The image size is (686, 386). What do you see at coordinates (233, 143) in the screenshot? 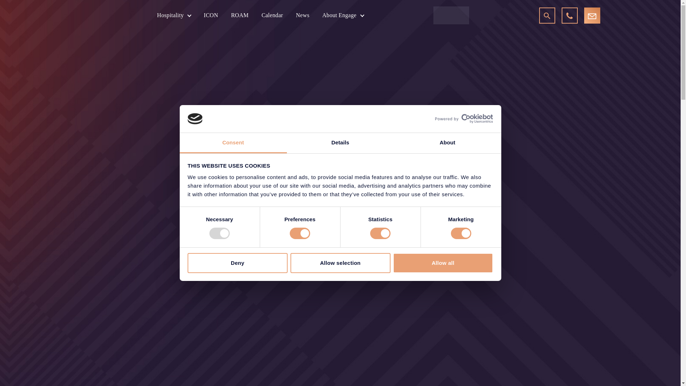
I see `Consent` at bounding box center [233, 143].